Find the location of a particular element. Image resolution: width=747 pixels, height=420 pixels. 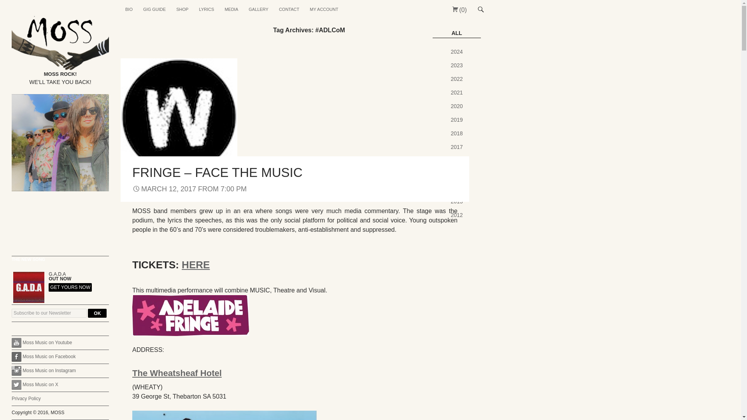

SHOP is located at coordinates (182, 9).